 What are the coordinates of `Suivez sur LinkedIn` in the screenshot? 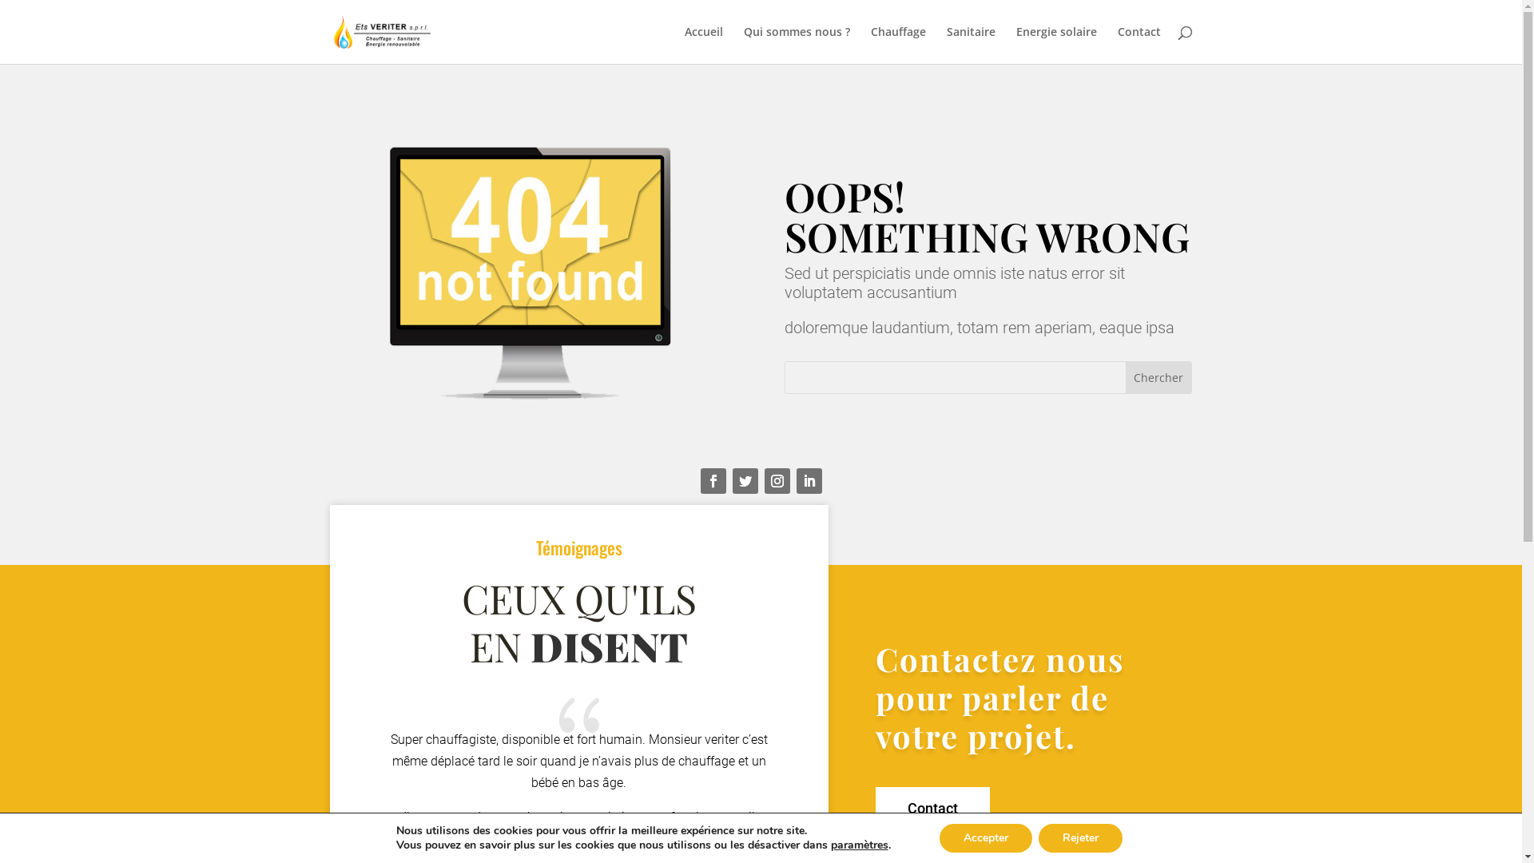 It's located at (809, 481).